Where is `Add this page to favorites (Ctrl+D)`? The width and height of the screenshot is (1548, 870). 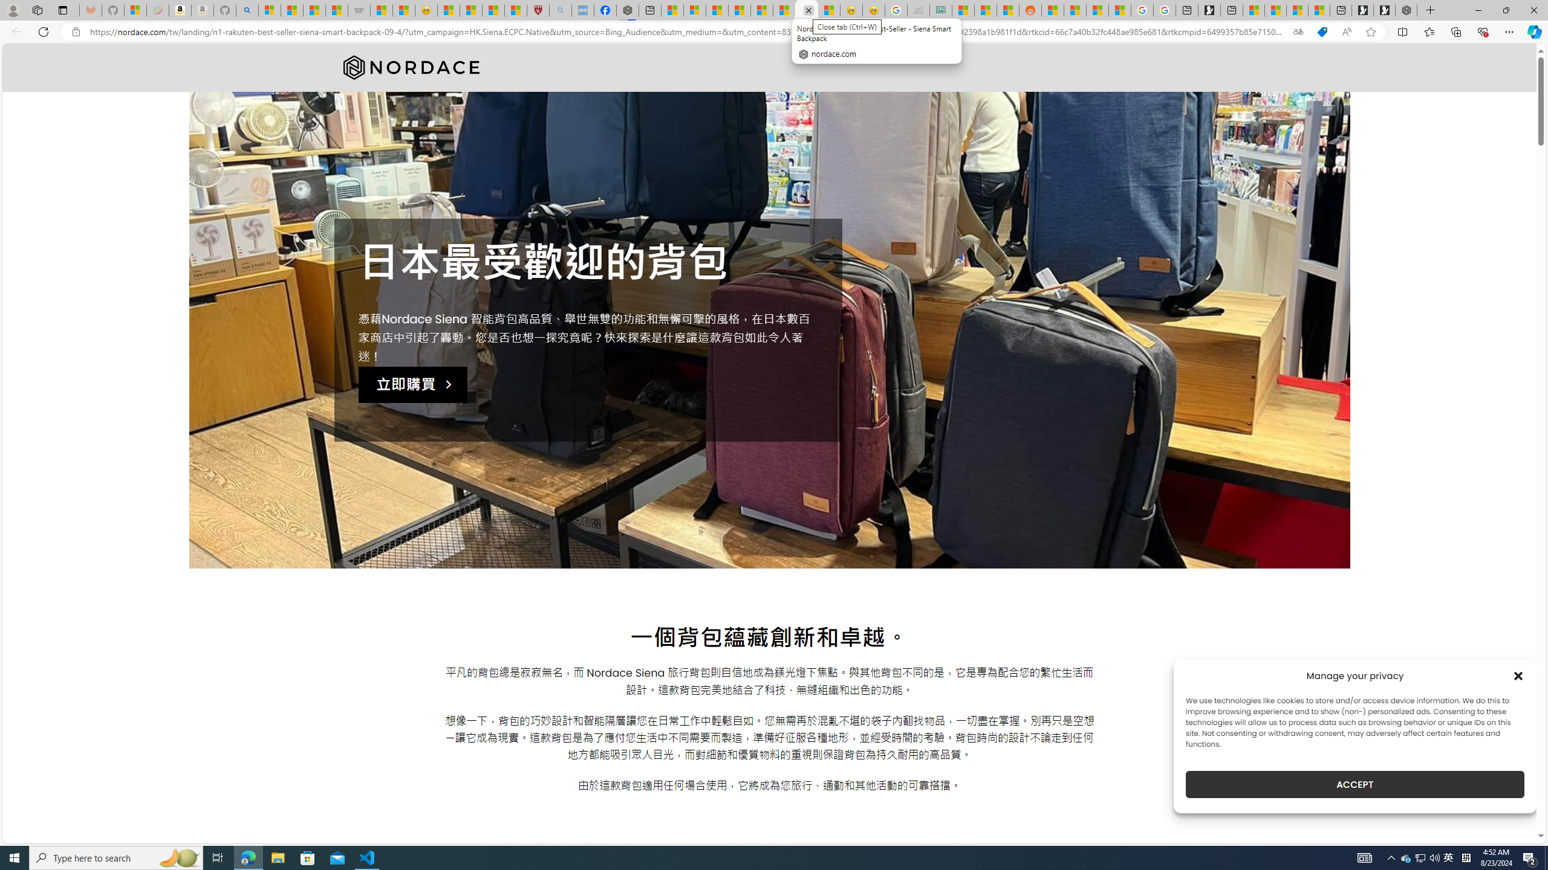
Add this page to favorites (Ctrl+D) is located at coordinates (1370, 32).